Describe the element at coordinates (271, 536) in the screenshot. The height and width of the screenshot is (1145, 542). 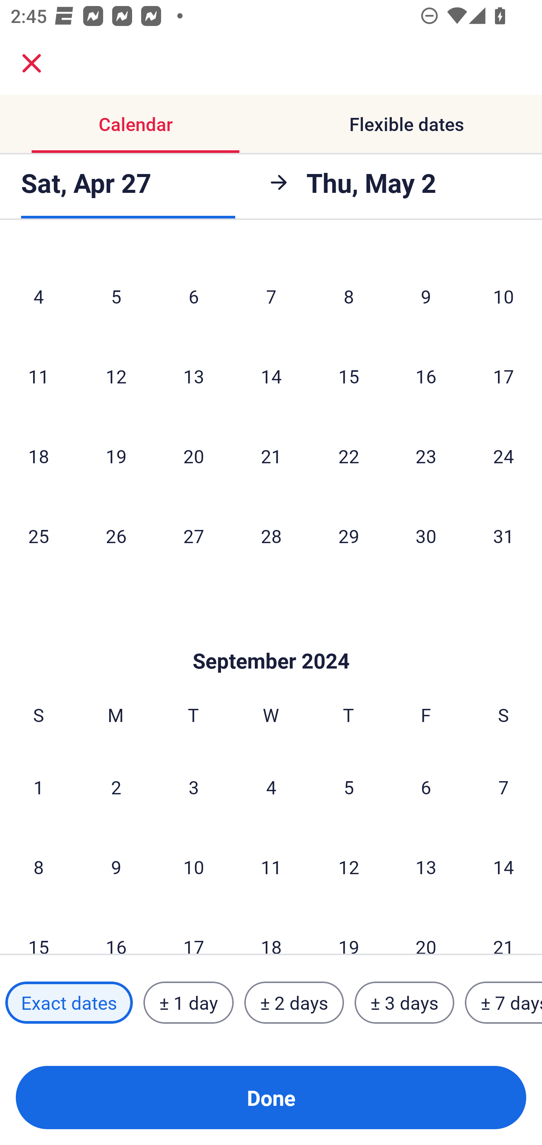
I see `28 Wednesday, August 28, 2024` at that location.